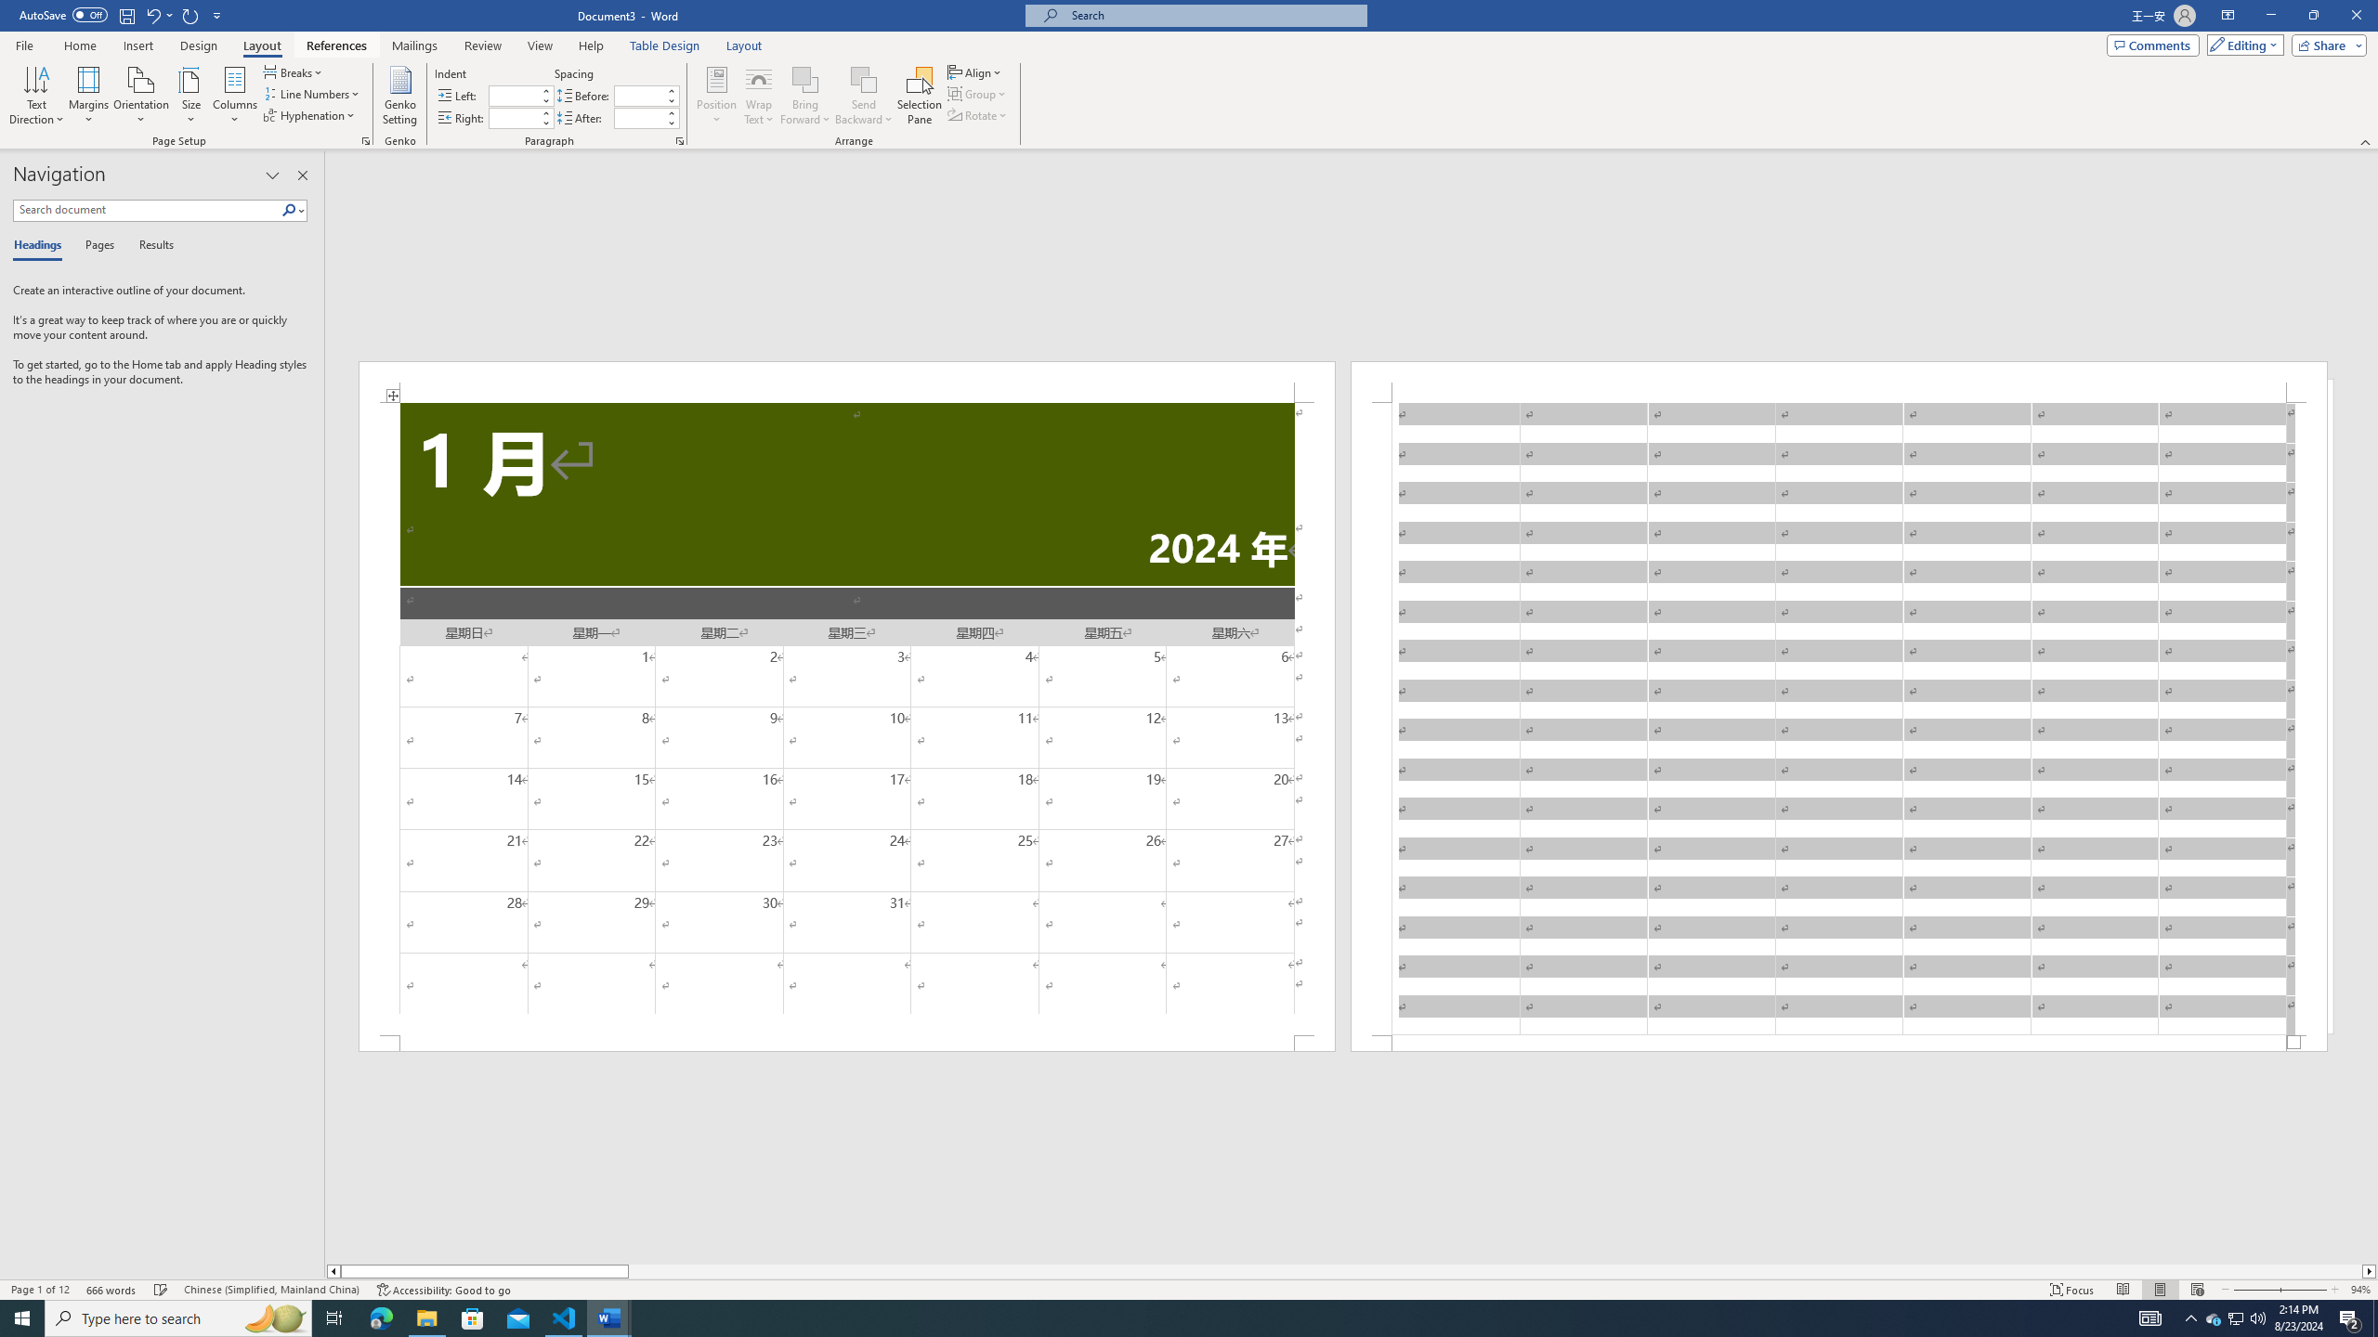 The image size is (2378, 1337). Describe the element at coordinates (336, 45) in the screenshot. I see `References` at that location.